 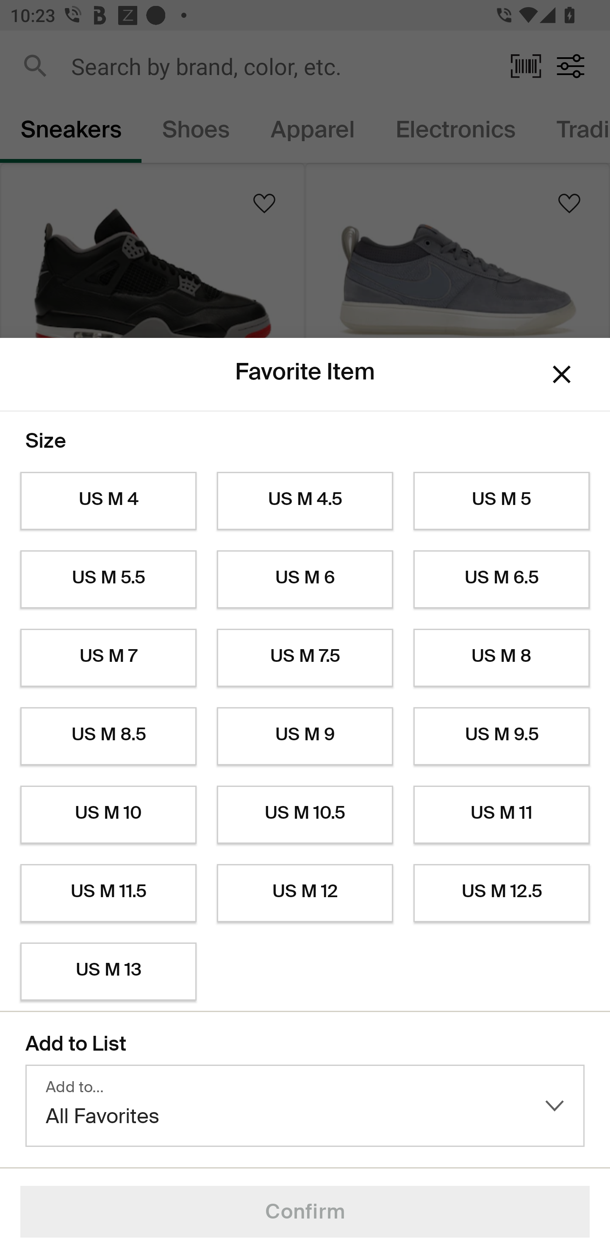 What do you see at coordinates (305, 815) in the screenshot?
I see `US M 10.5` at bounding box center [305, 815].